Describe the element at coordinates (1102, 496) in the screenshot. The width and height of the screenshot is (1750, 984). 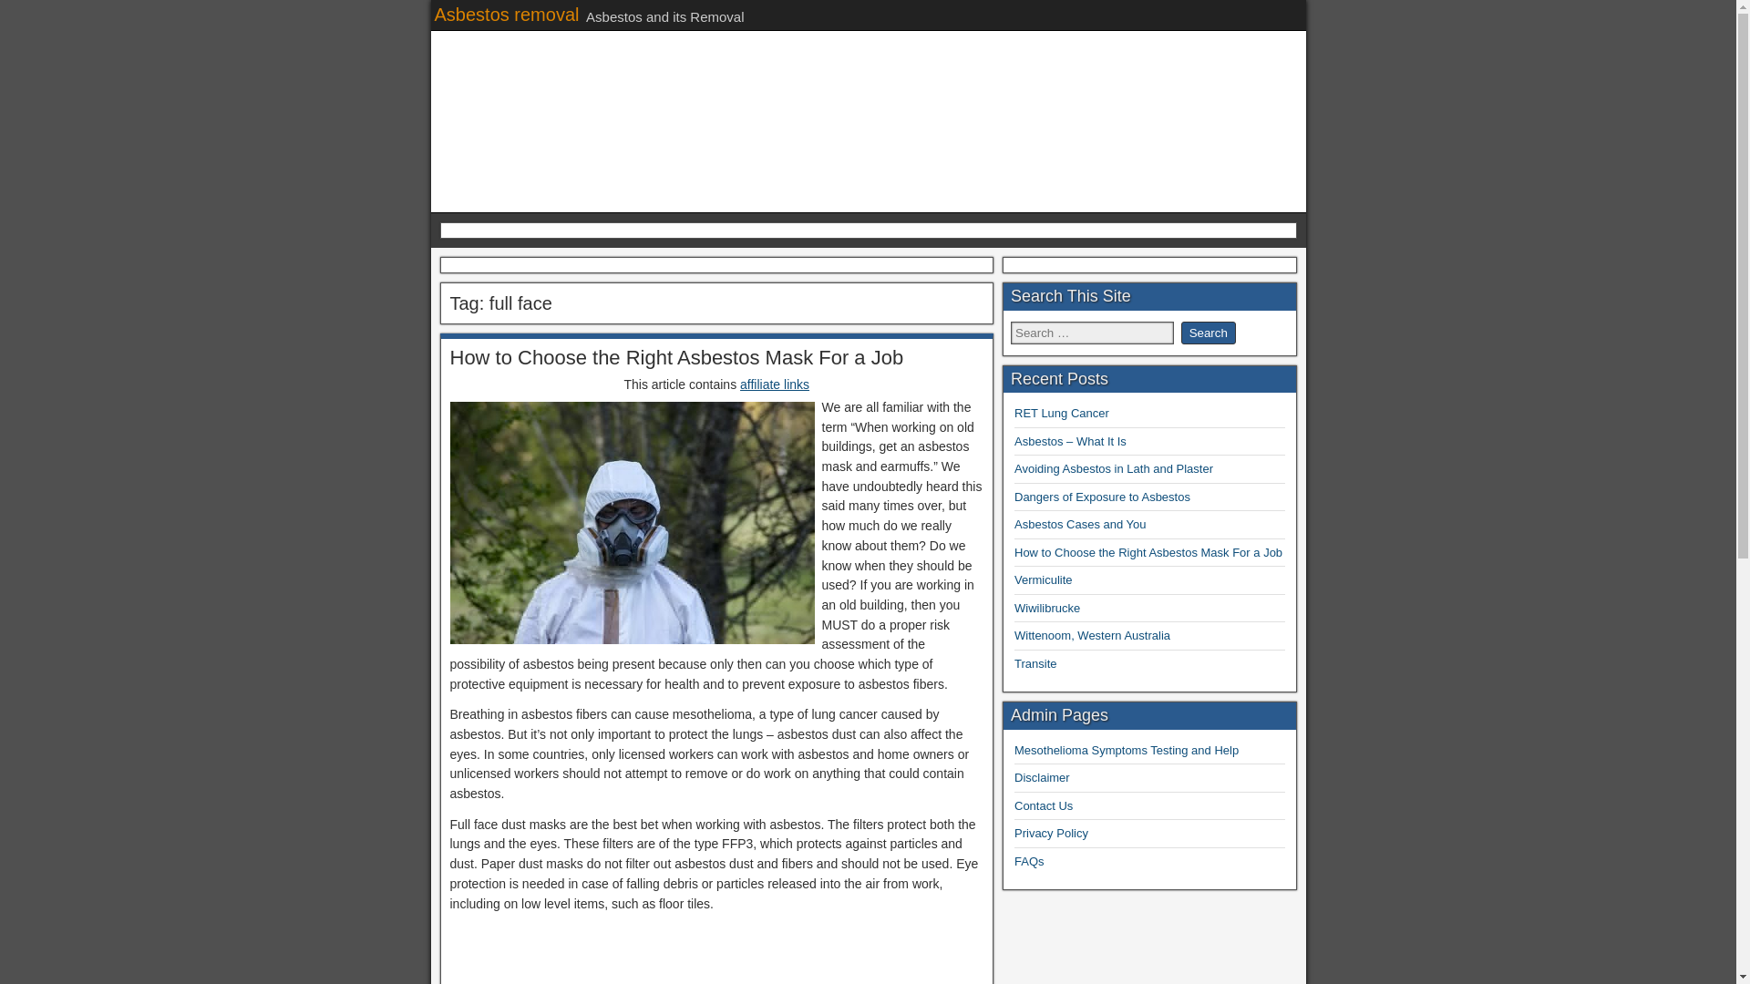
I see `Dangers of Exposure to Asbestos` at that location.